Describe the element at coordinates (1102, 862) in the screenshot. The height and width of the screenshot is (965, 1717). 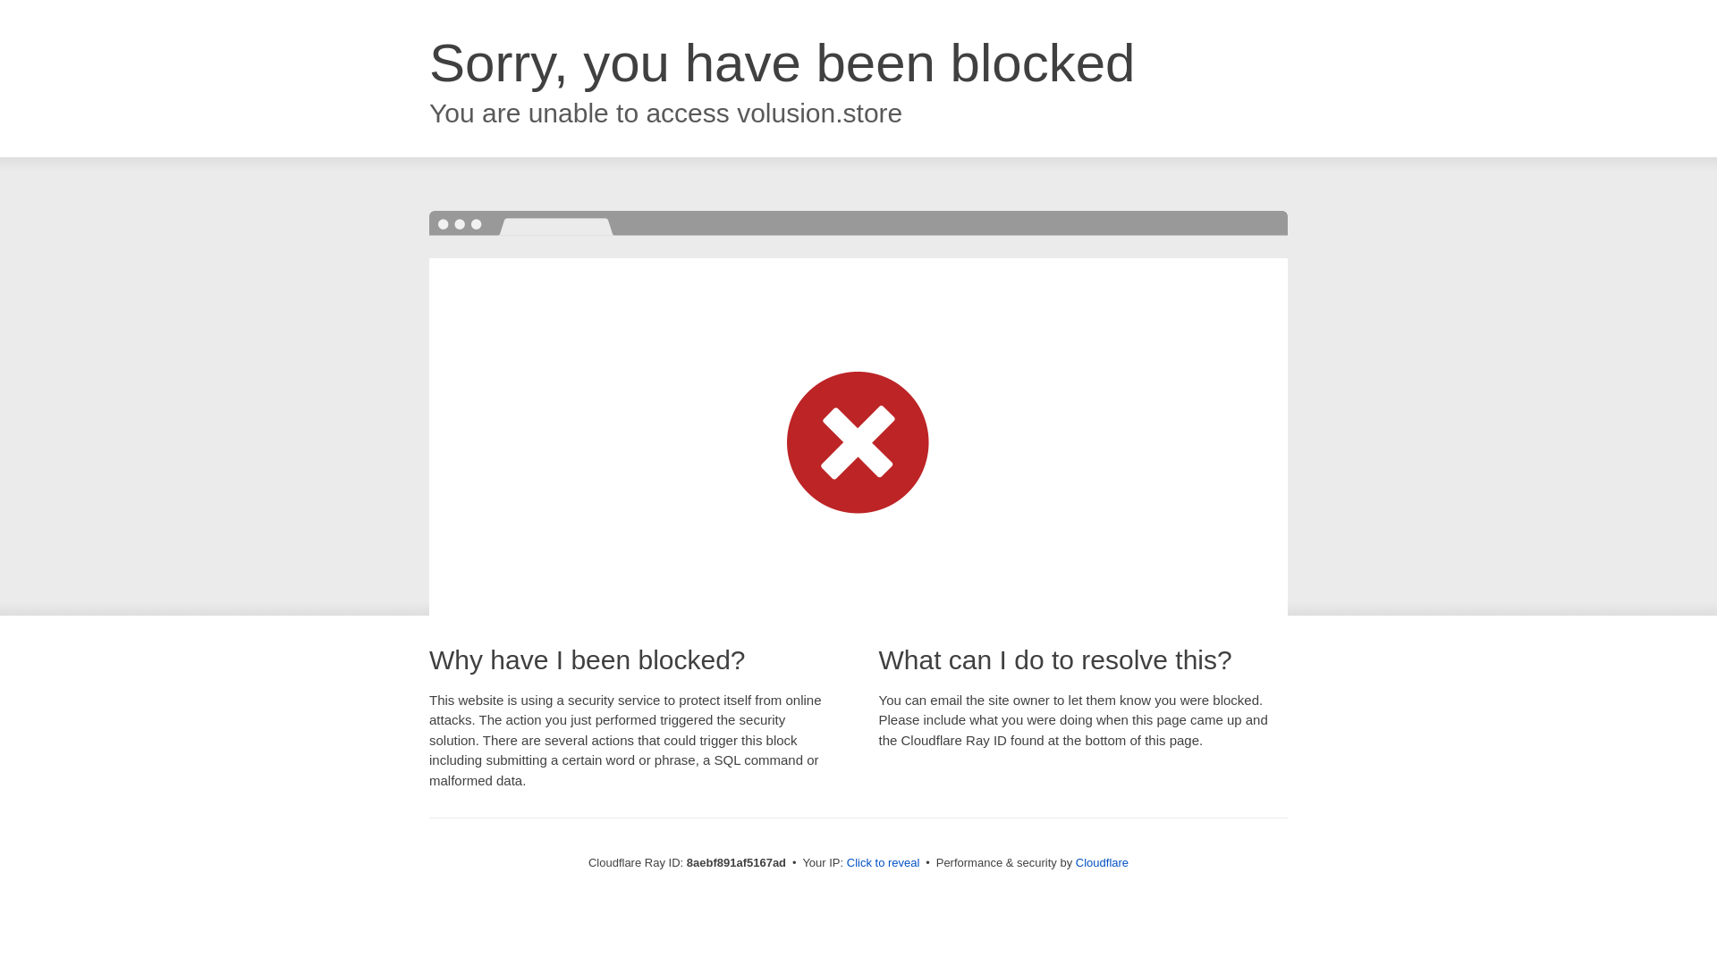
I see `Cloudflare` at that location.